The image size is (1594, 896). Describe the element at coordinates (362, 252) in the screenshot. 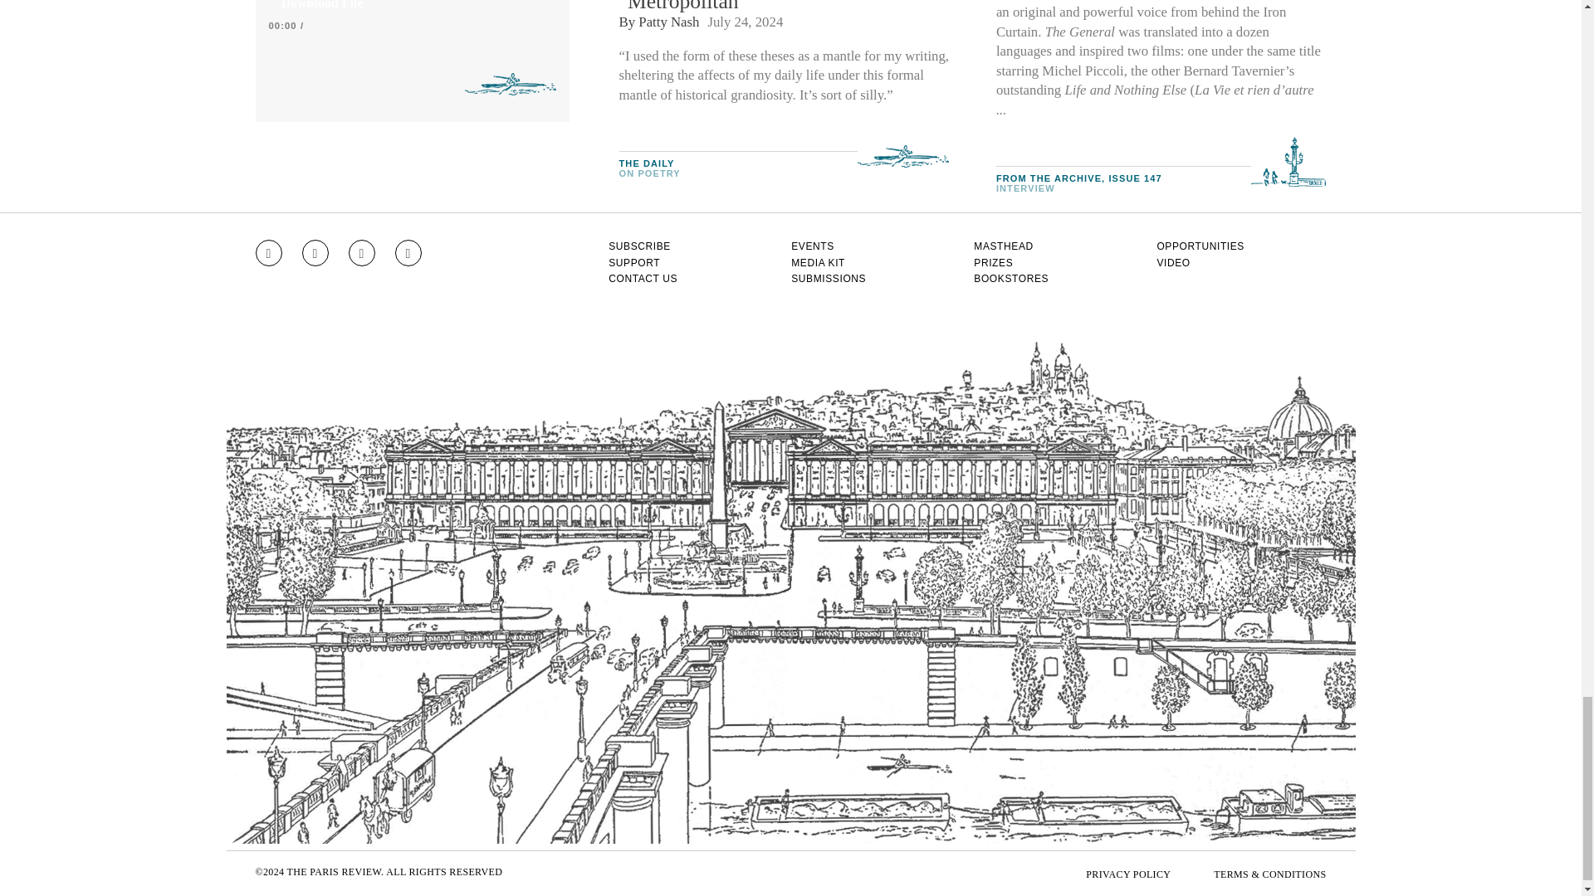

I see `Go to Twitter feed` at that location.